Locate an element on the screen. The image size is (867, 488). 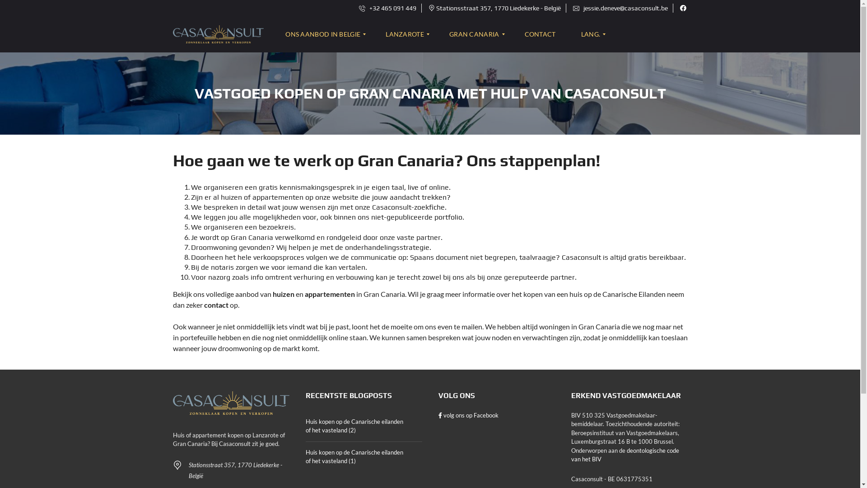
Huis kopen op de Canarische eilanden of het vasteland (2) is located at coordinates (364, 427).